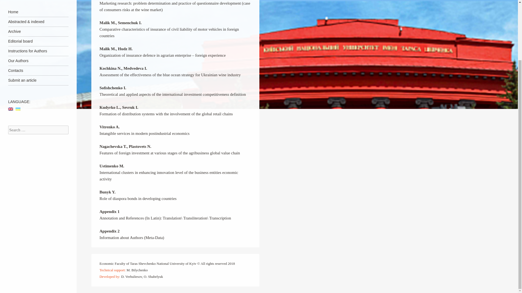  I want to click on Instructions for Authors, so click(38, 51).